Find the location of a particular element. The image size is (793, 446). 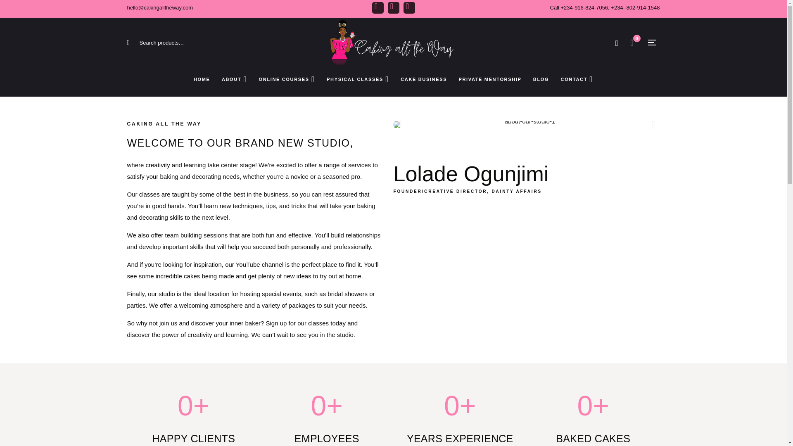

PHYSICAL CLASSES is located at coordinates (358, 80).